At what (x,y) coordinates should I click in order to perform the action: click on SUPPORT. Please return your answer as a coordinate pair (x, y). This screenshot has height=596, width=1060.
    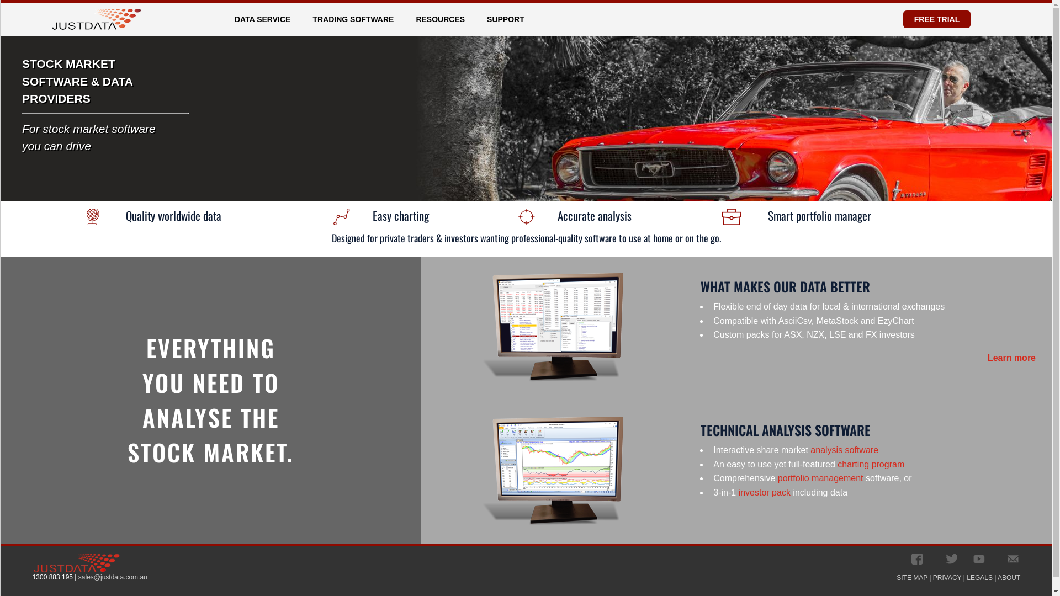
    Looking at the image, I should click on (509, 19).